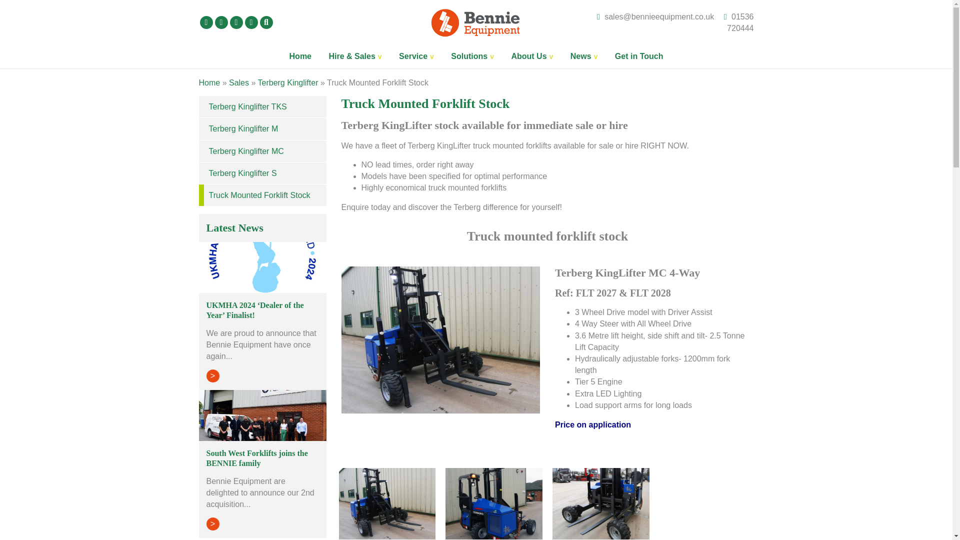  What do you see at coordinates (300, 56) in the screenshot?
I see `Home` at bounding box center [300, 56].